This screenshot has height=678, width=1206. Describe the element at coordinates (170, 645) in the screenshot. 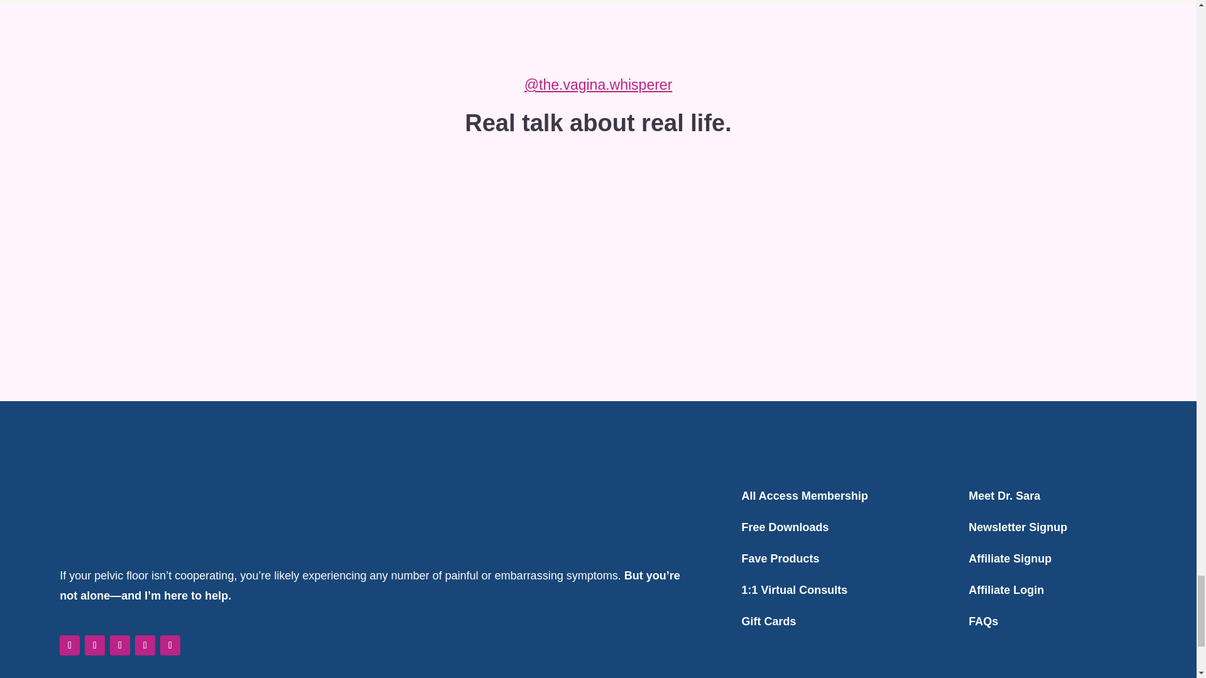

I see `Follow on TikTok` at that location.